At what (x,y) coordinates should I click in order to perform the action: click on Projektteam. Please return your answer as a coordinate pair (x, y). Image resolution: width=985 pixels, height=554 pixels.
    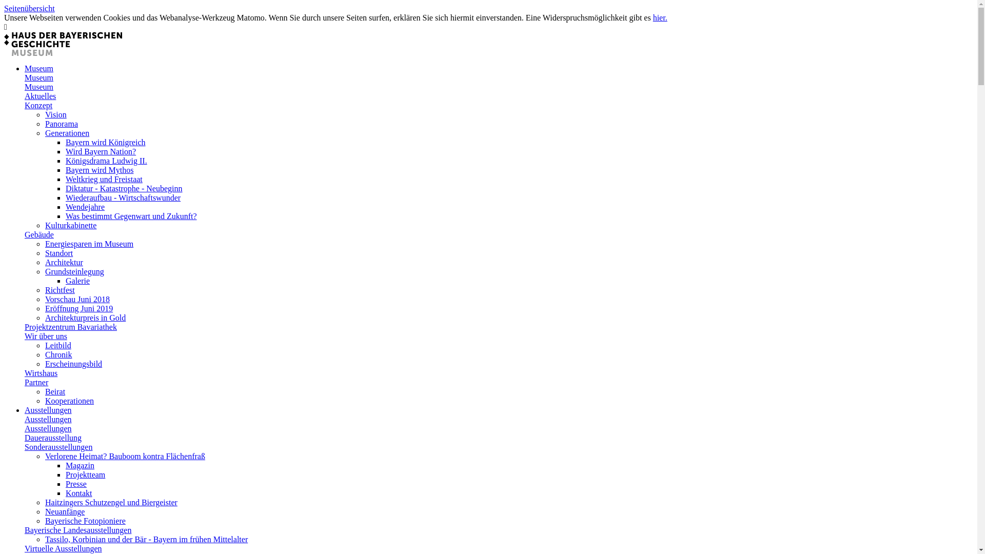
    Looking at the image, I should click on (85, 475).